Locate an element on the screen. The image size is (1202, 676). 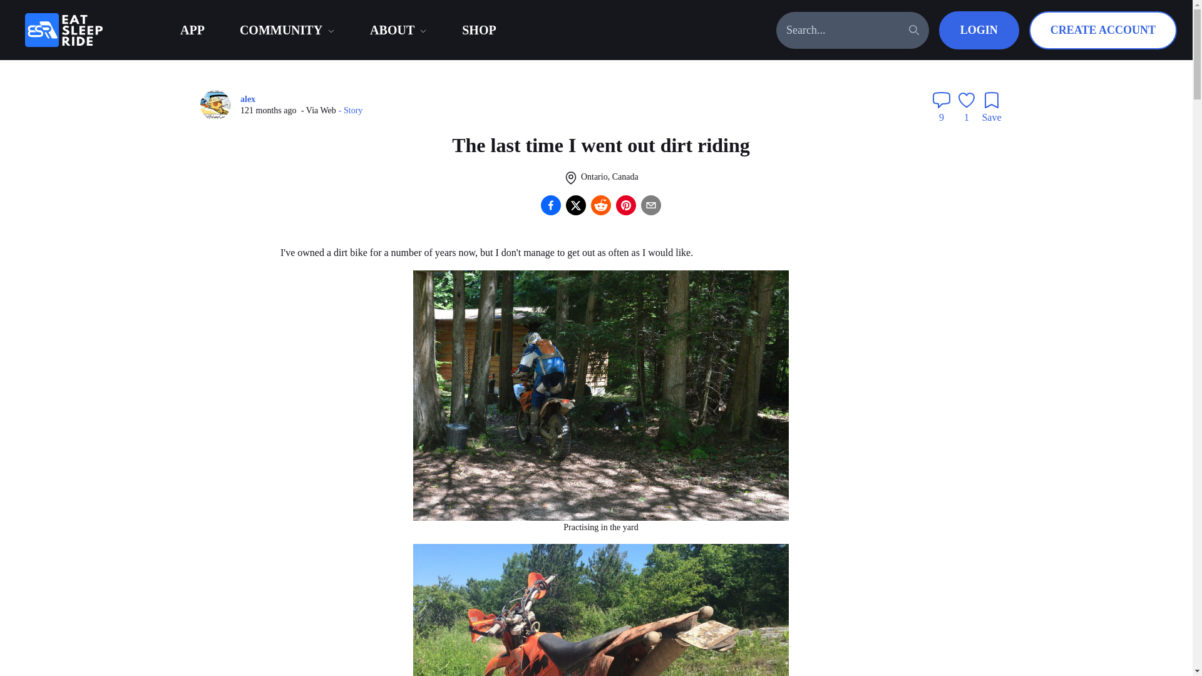
APP is located at coordinates (192, 30).